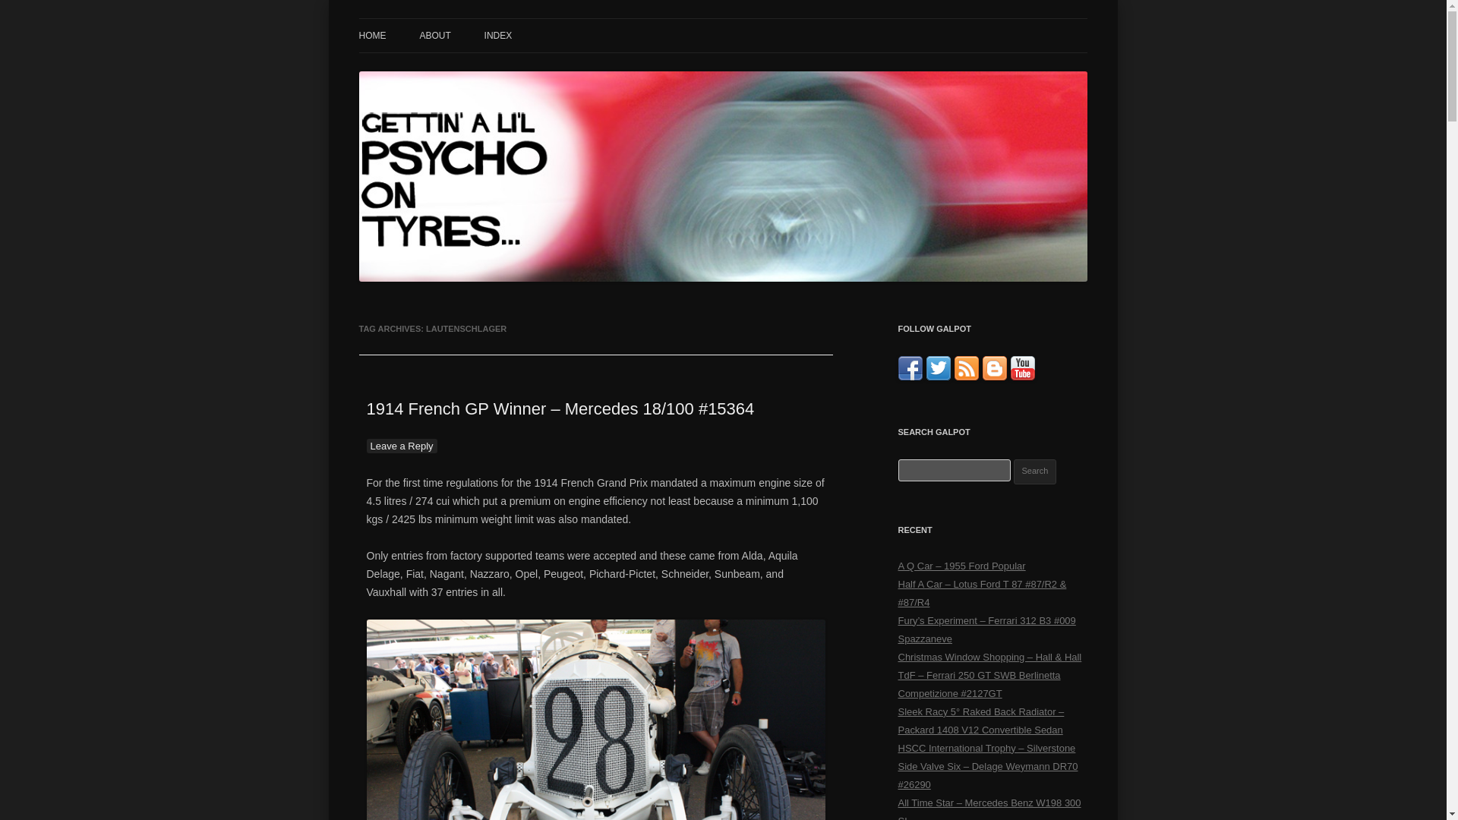 This screenshot has height=820, width=1458. What do you see at coordinates (1022, 377) in the screenshot?
I see `psychoontyres - YouTube` at bounding box center [1022, 377].